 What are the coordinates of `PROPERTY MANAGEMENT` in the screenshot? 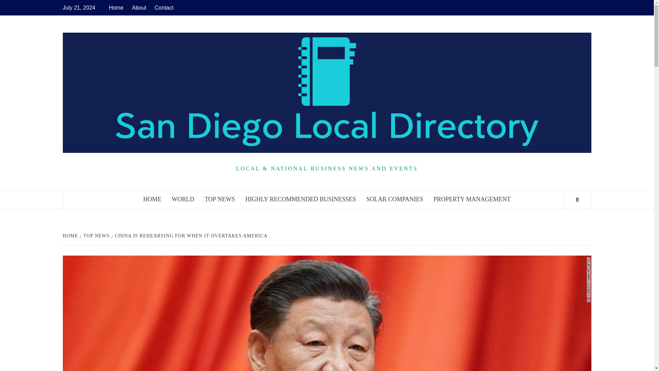 It's located at (472, 199).